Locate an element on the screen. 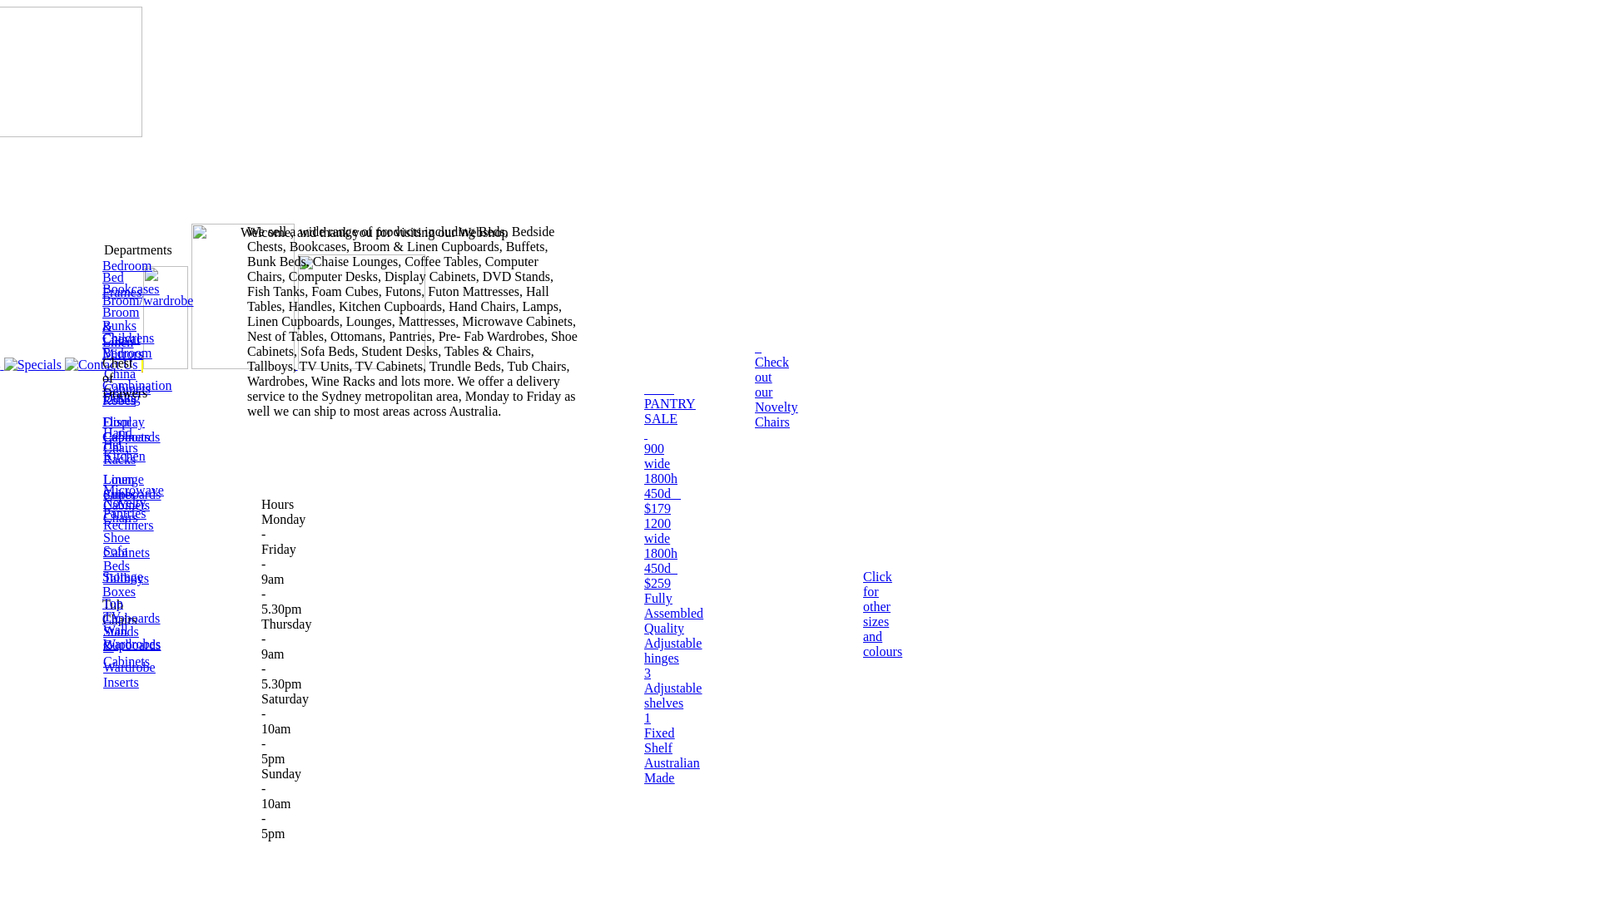 The height and width of the screenshot is (898, 1598). TV Stands & Cabinets is located at coordinates (127, 639).